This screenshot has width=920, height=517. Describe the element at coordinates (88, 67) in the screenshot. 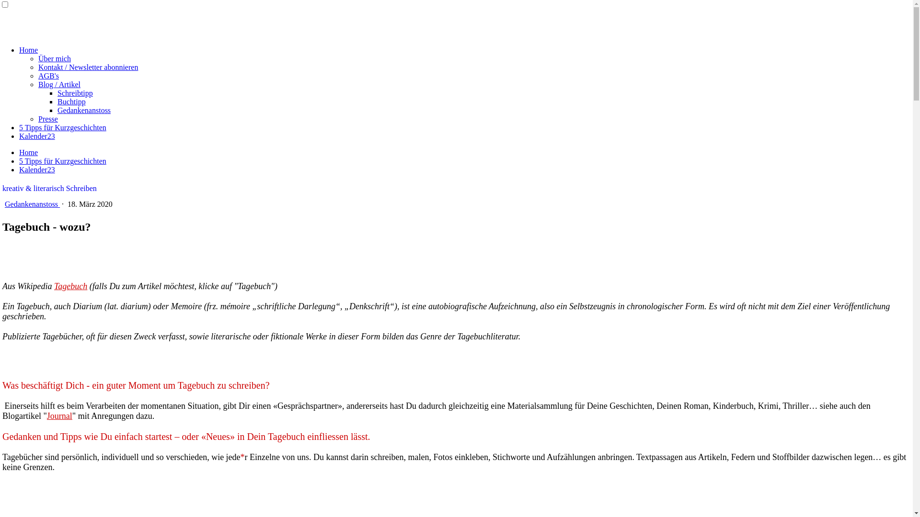

I see `Kontakt / Newsletter abonnieren` at that location.